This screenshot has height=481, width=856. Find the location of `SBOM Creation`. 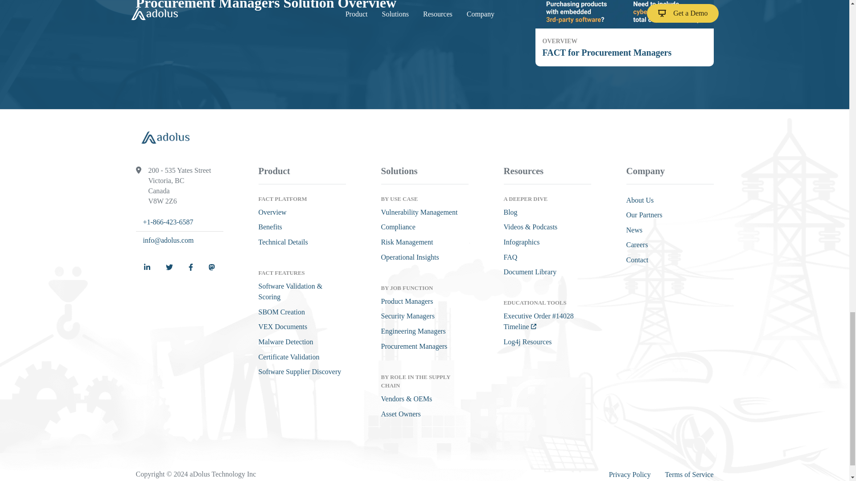

SBOM Creation is located at coordinates (281, 312).